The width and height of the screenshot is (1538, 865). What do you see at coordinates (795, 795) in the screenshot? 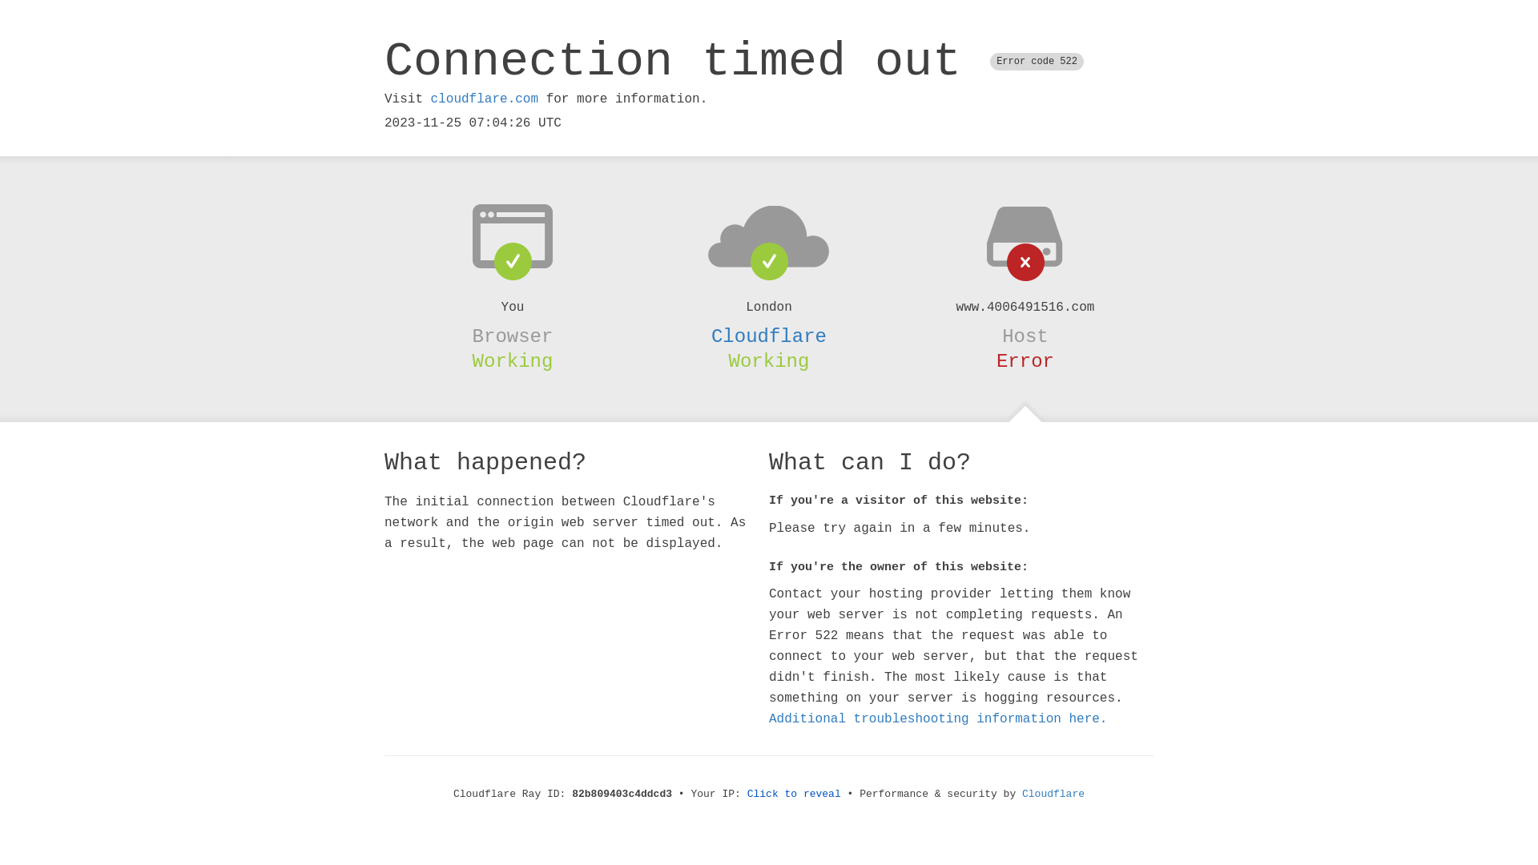
I see `Click to reveal` at bounding box center [795, 795].